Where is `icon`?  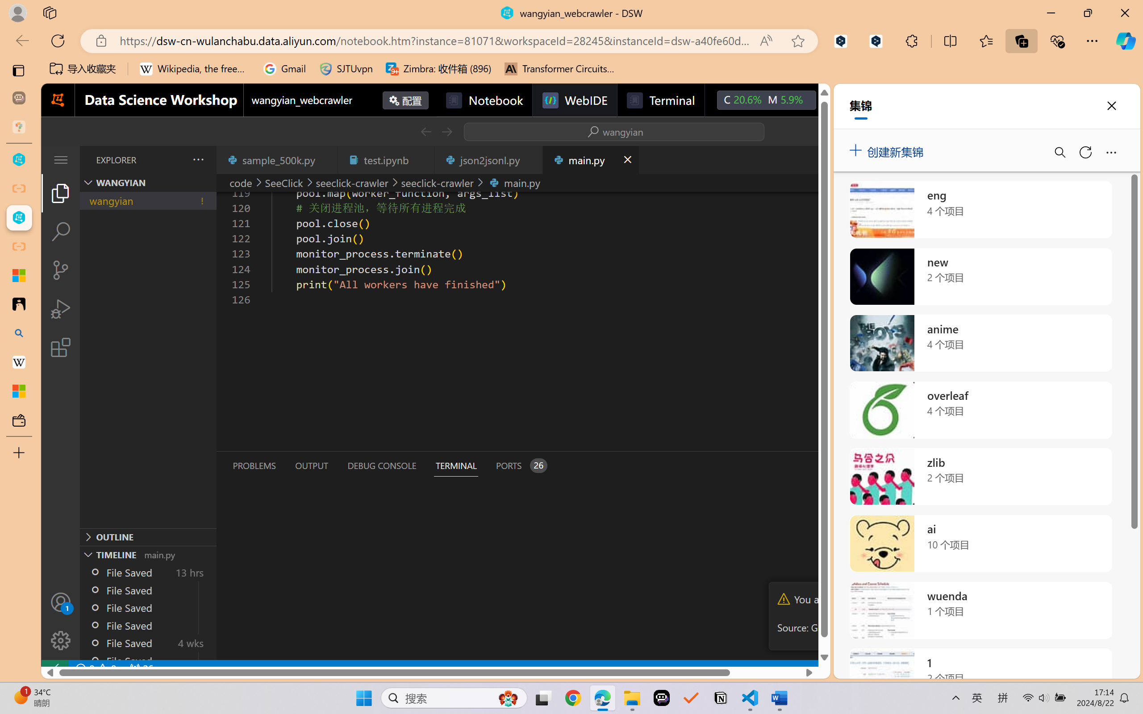
icon is located at coordinates (835, 100).